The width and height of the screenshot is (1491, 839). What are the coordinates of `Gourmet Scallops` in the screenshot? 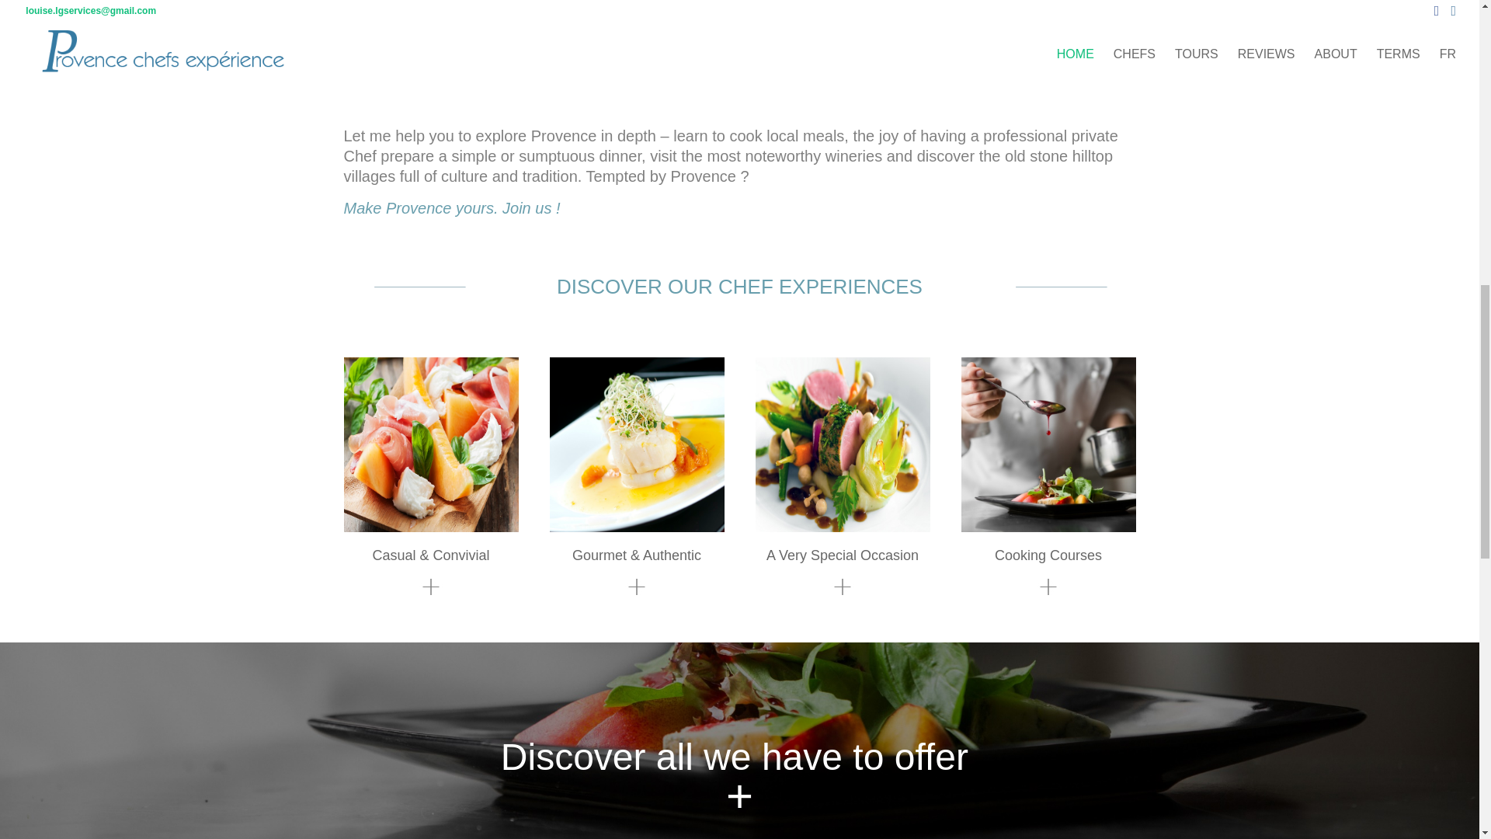 It's located at (637, 444).